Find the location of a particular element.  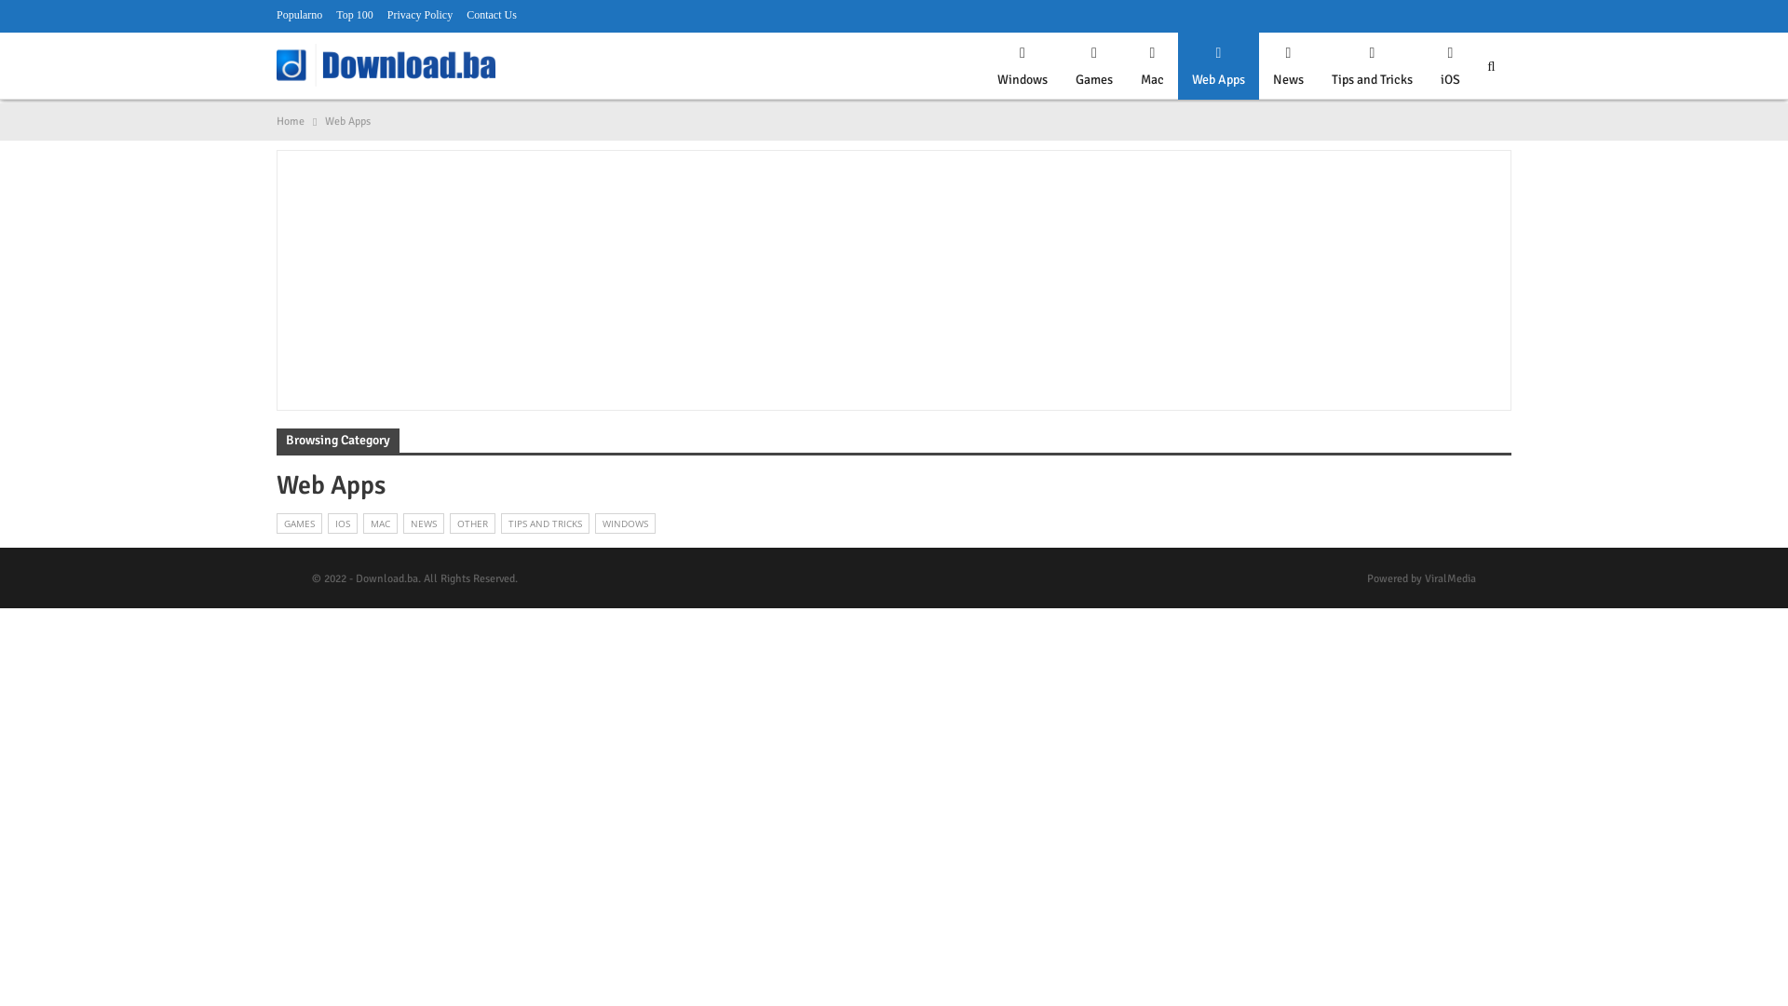

Tips and Tricks is located at coordinates (1373, 72).